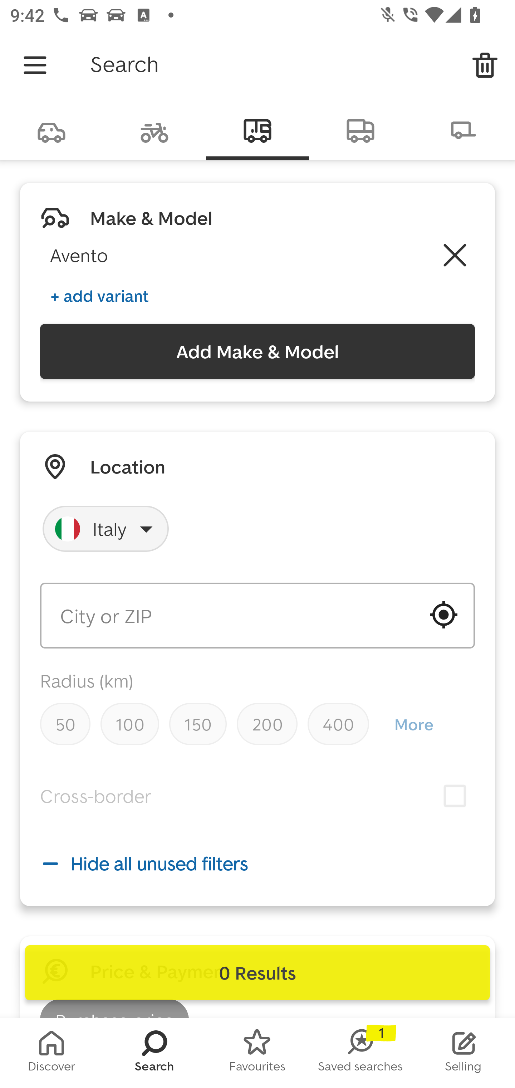 The width and height of the screenshot is (515, 1088). Describe the element at coordinates (360, 1053) in the screenshot. I see `SAVED_SEARCHES Saved searches 1` at that location.